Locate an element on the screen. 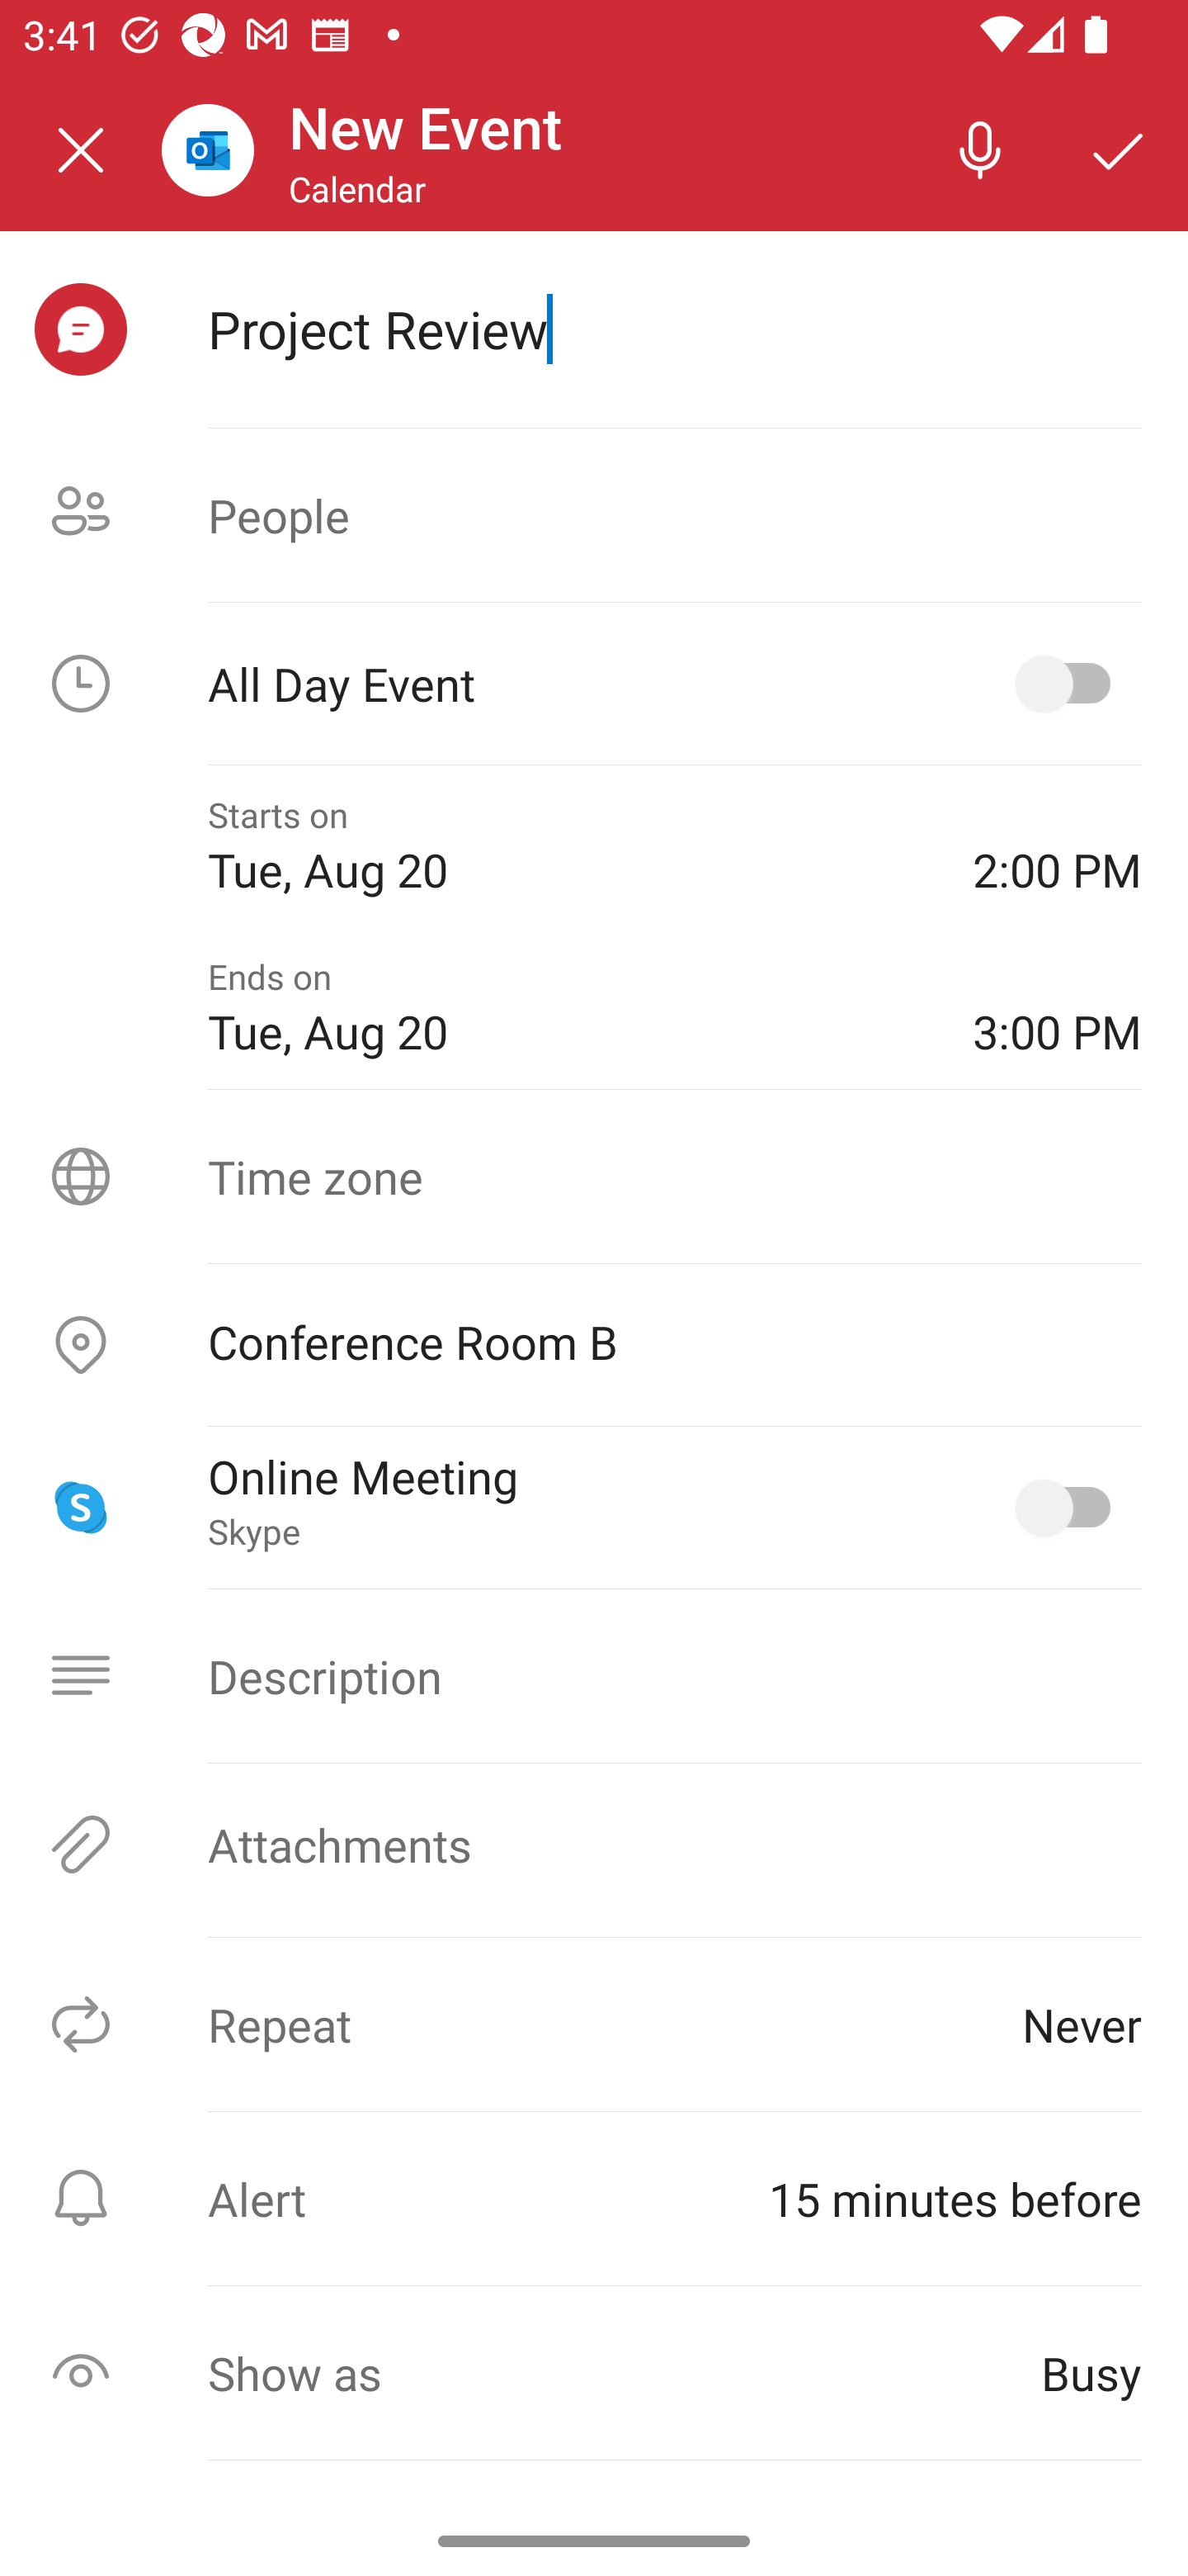 Image resolution: width=1188 pixels, height=2576 pixels. Alert ⁨15 minutes before is located at coordinates (594, 2198).